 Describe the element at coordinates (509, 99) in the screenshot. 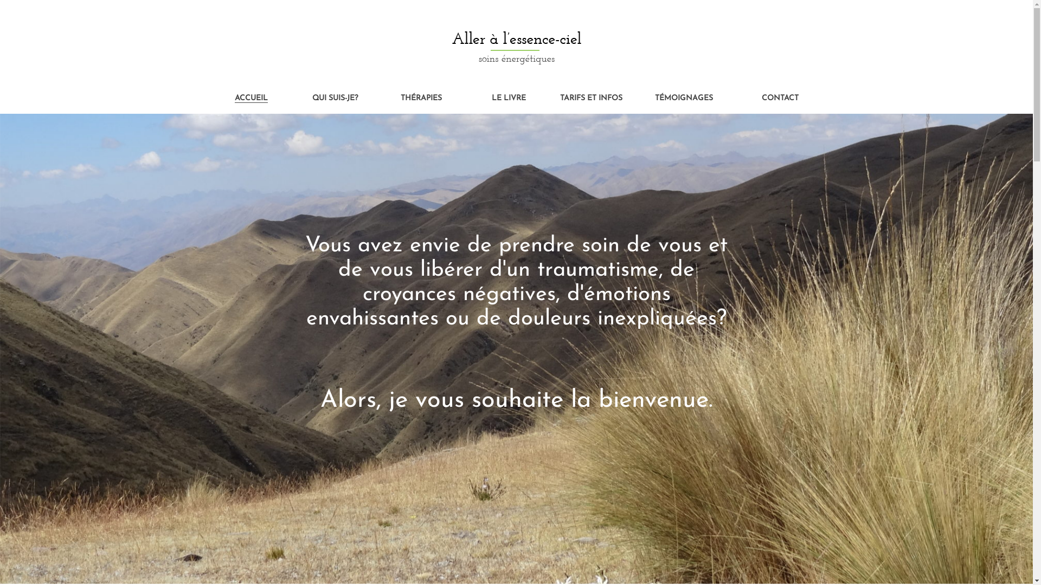

I see `LE LIVRE` at that location.